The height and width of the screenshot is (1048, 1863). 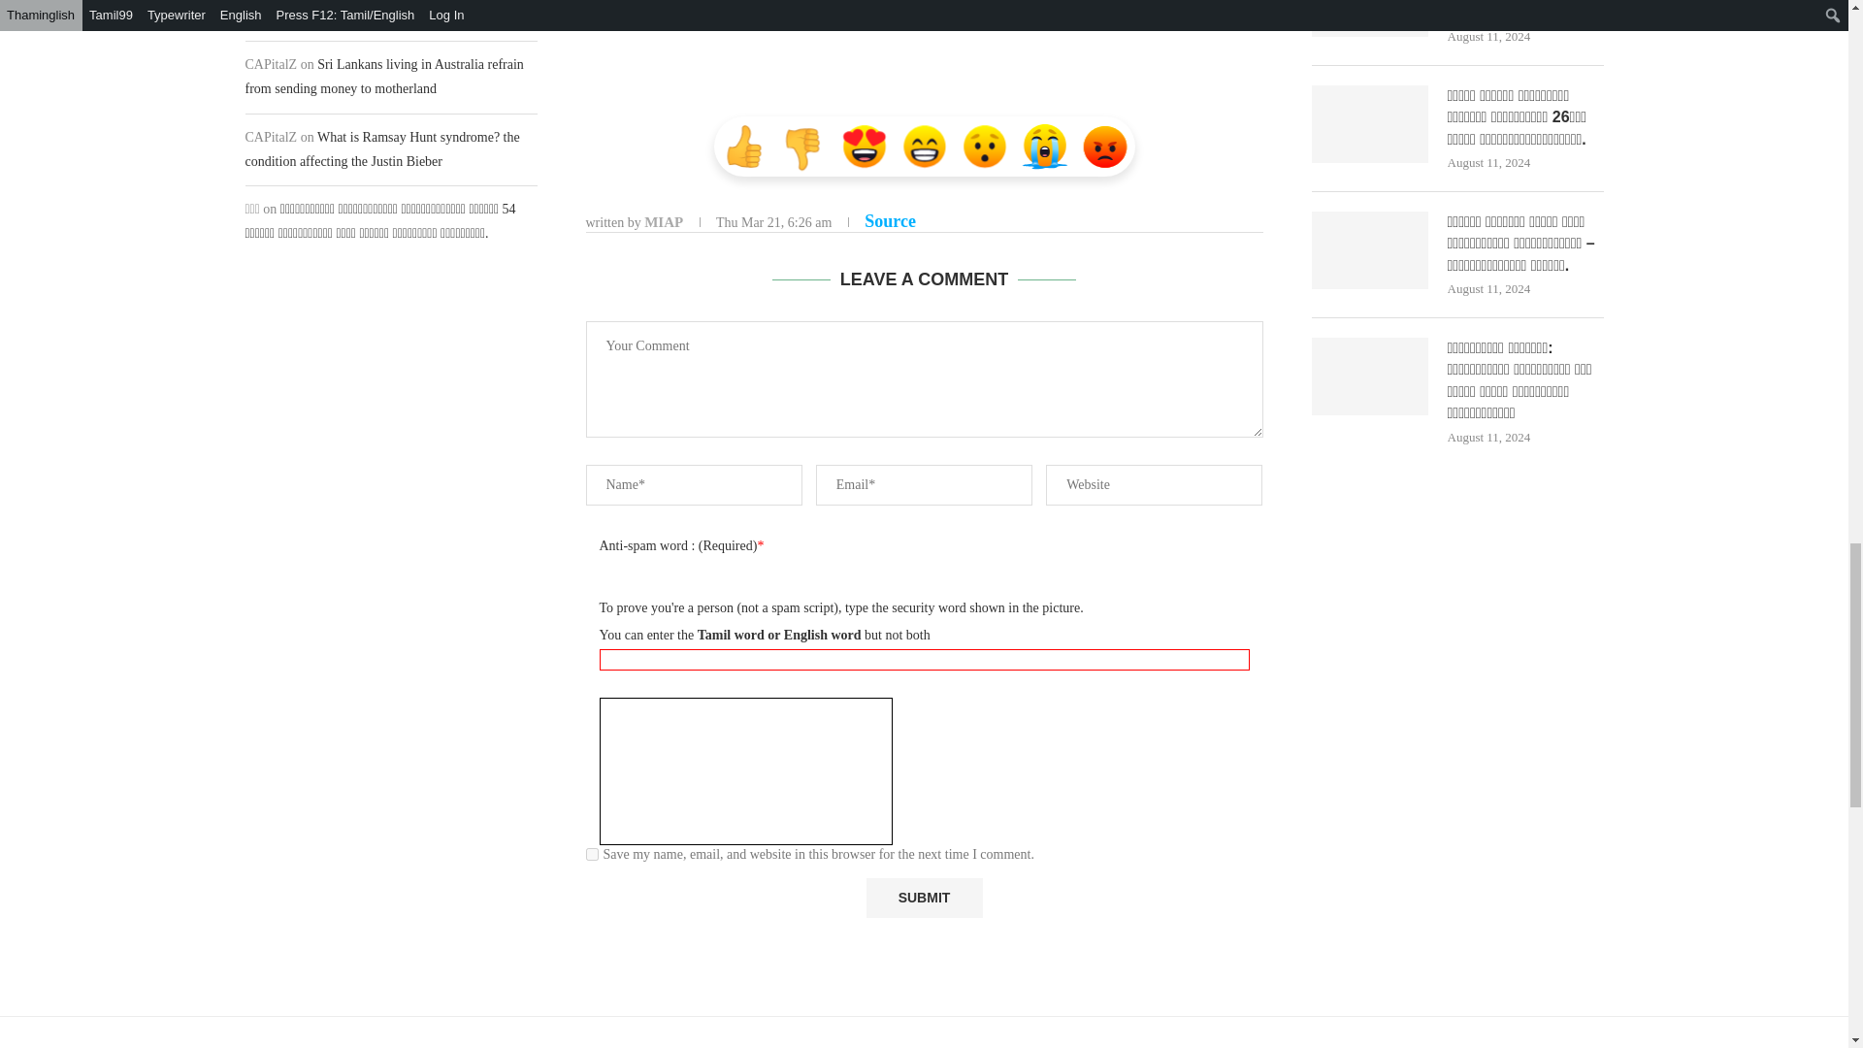 What do you see at coordinates (890, 221) in the screenshot?
I see `Read original story` at bounding box center [890, 221].